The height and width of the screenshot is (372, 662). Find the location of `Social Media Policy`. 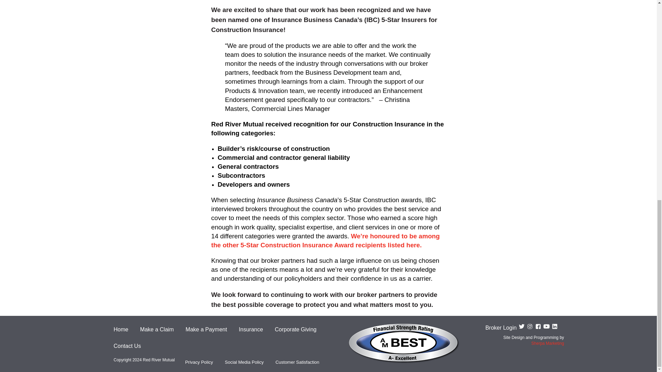

Social Media Policy is located at coordinates (244, 362).